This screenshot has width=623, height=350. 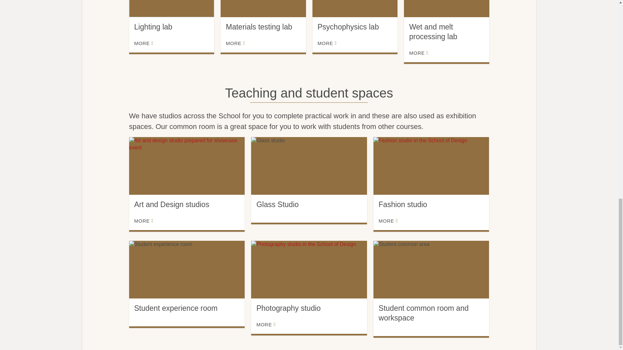 What do you see at coordinates (235, 43) in the screenshot?
I see `More on Materials testing lab` at bounding box center [235, 43].